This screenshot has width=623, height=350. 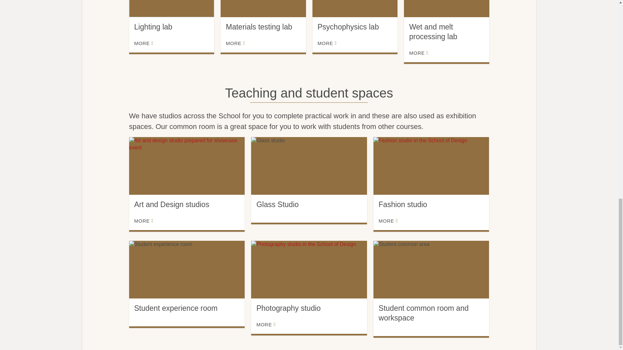 What do you see at coordinates (235, 43) in the screenshot?
I see `More on Materials testing lab` at bounding box center [235, 43].